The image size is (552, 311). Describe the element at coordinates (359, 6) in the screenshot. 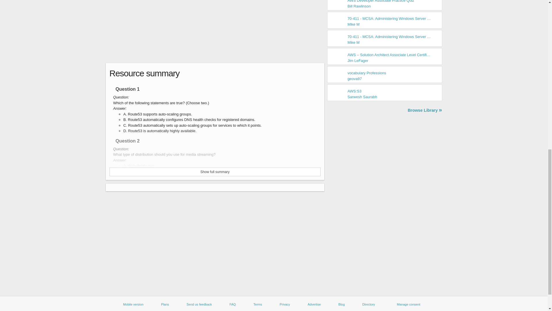

I see `Bill Rawlinson` at that location.